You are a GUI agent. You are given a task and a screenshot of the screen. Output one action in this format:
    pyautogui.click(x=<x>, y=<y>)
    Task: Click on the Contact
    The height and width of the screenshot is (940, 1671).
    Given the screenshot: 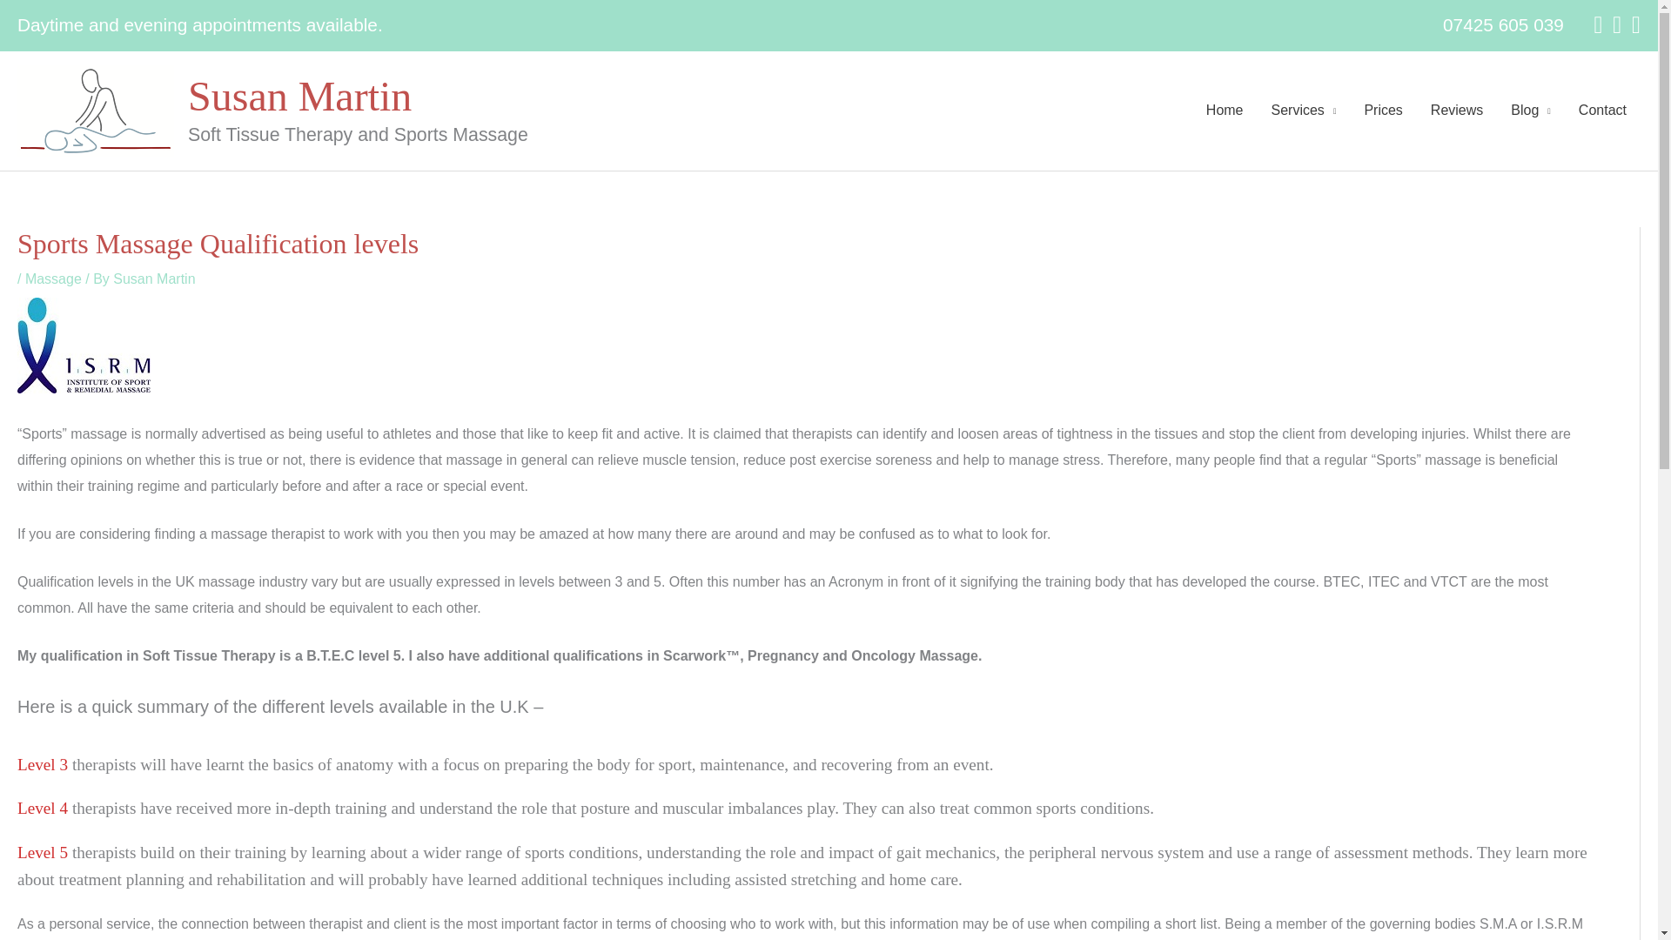 What is the action you would take?
    pyautogui.click(x=1602, y=110)
    